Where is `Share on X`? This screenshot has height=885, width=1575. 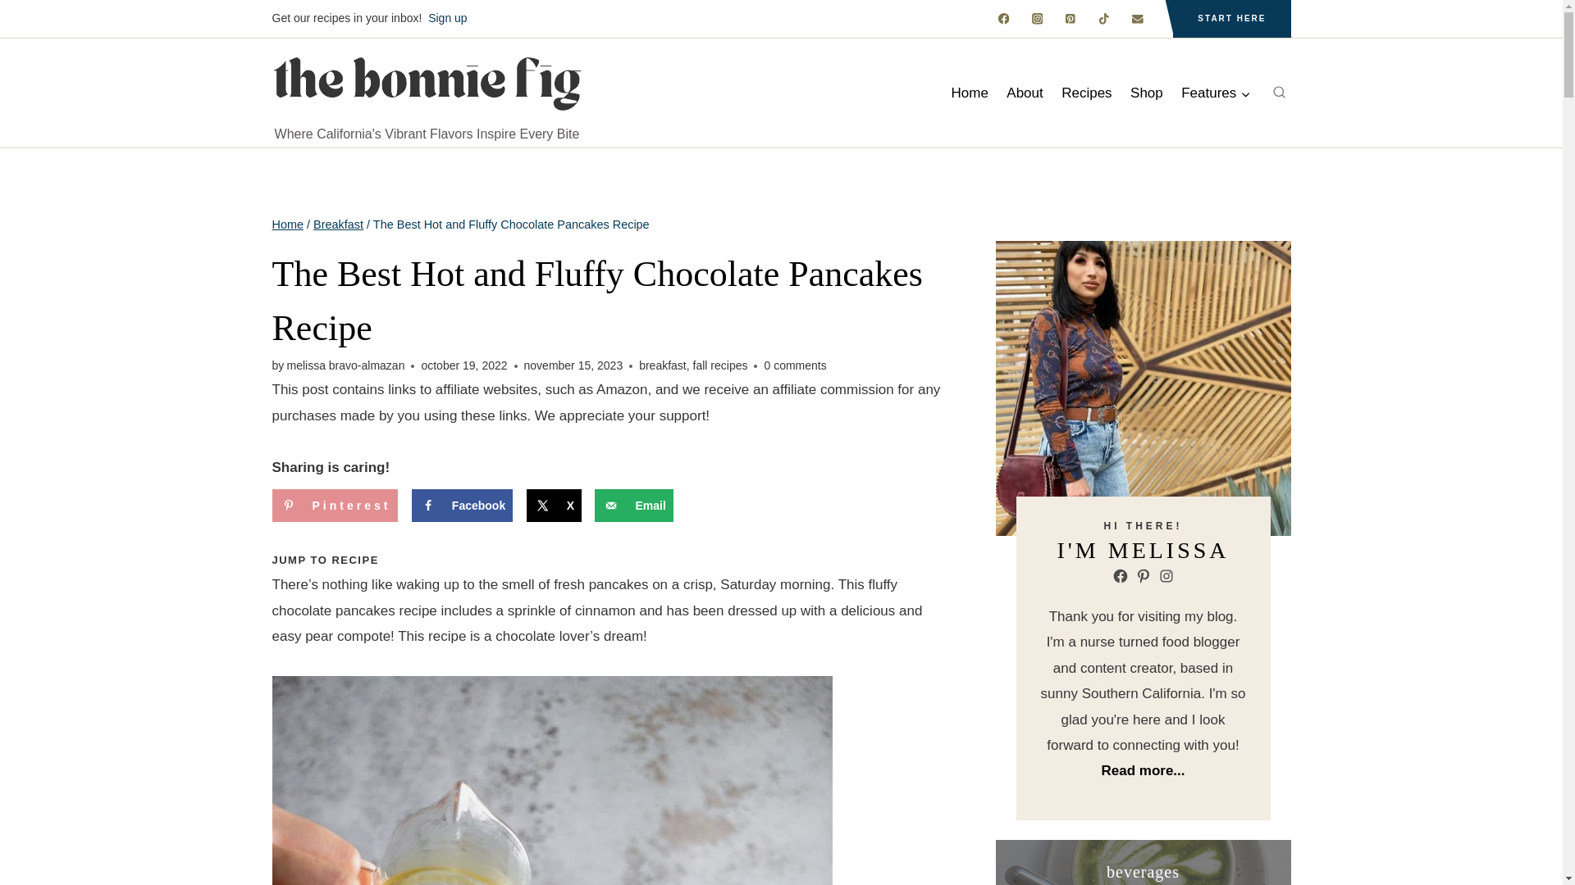
Share on X is located at coordinates (553, 506).